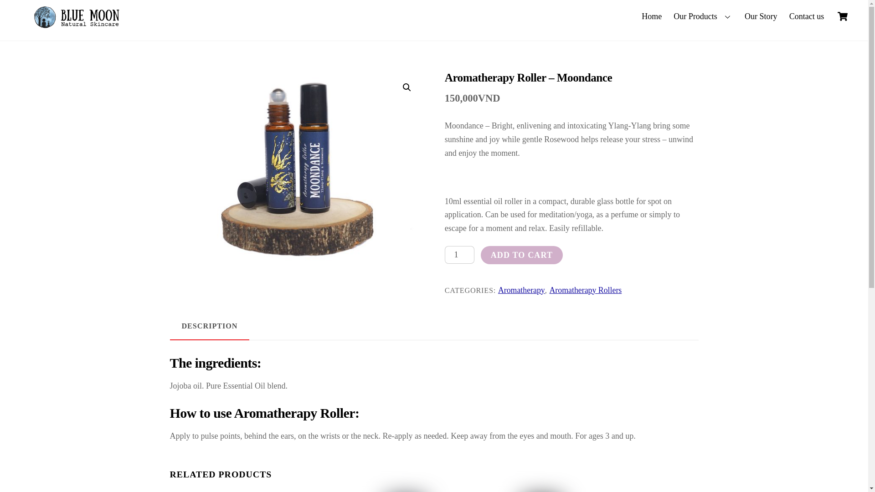  What do you see at coordinates (521, 255) in the screenshot?
I see `ADD TO CART` at bounding box center [521, 255].